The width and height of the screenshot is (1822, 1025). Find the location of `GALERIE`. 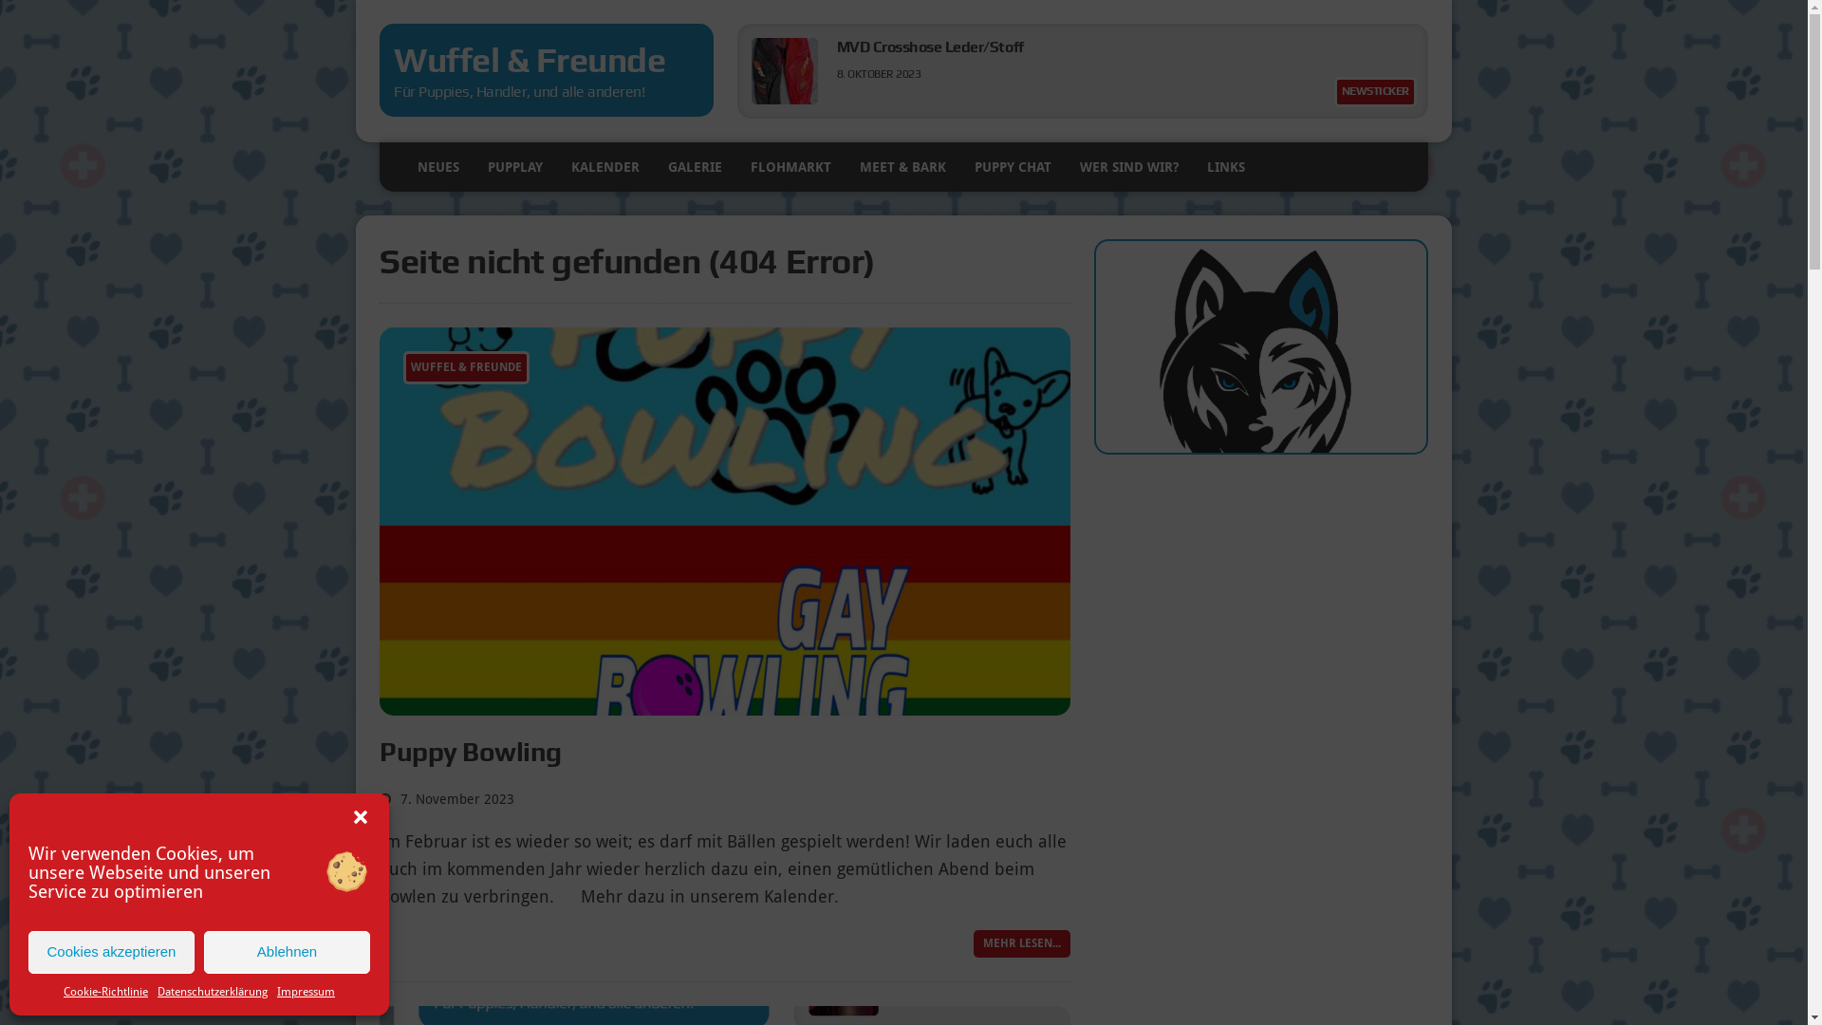

GALERIE is located at coordinates (695, 167).